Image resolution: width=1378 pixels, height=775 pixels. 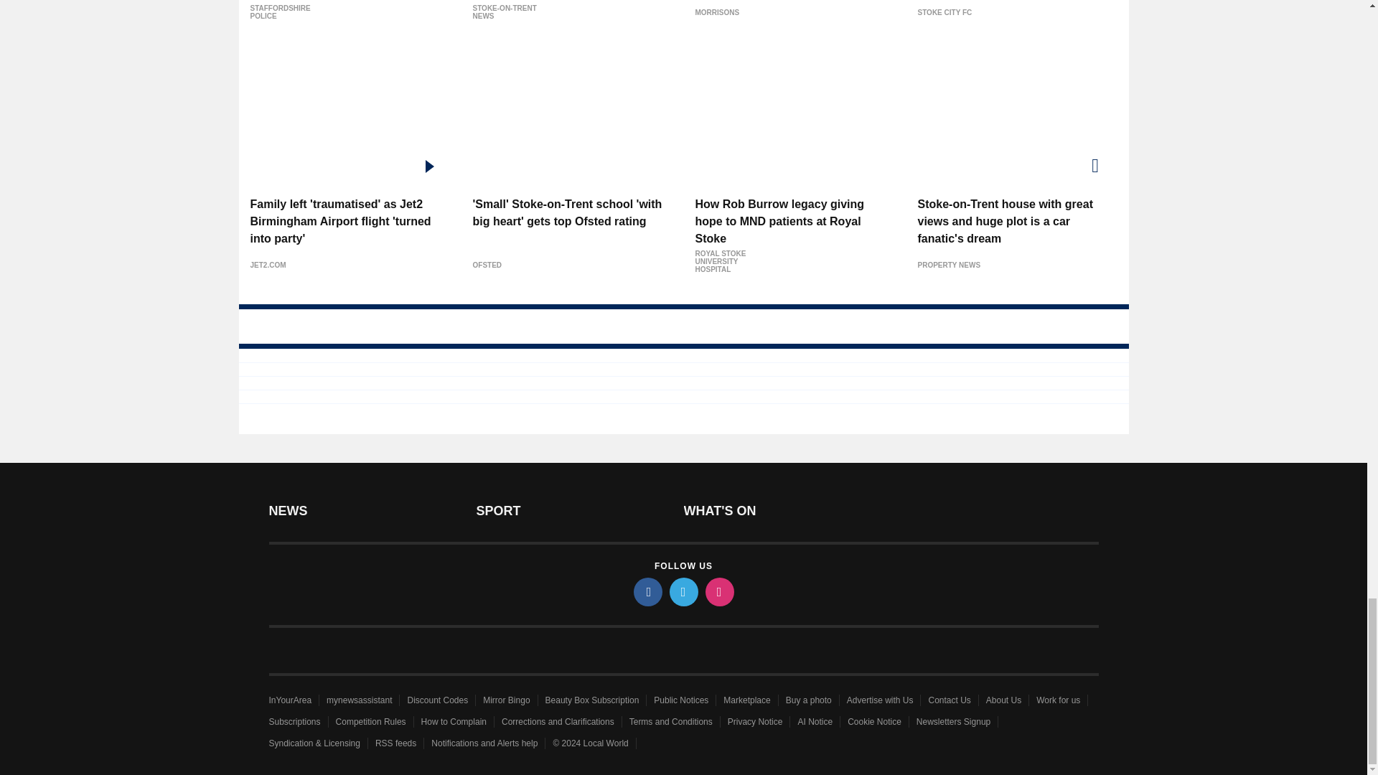 I want to click on facebook, so click(x=647, y=591).